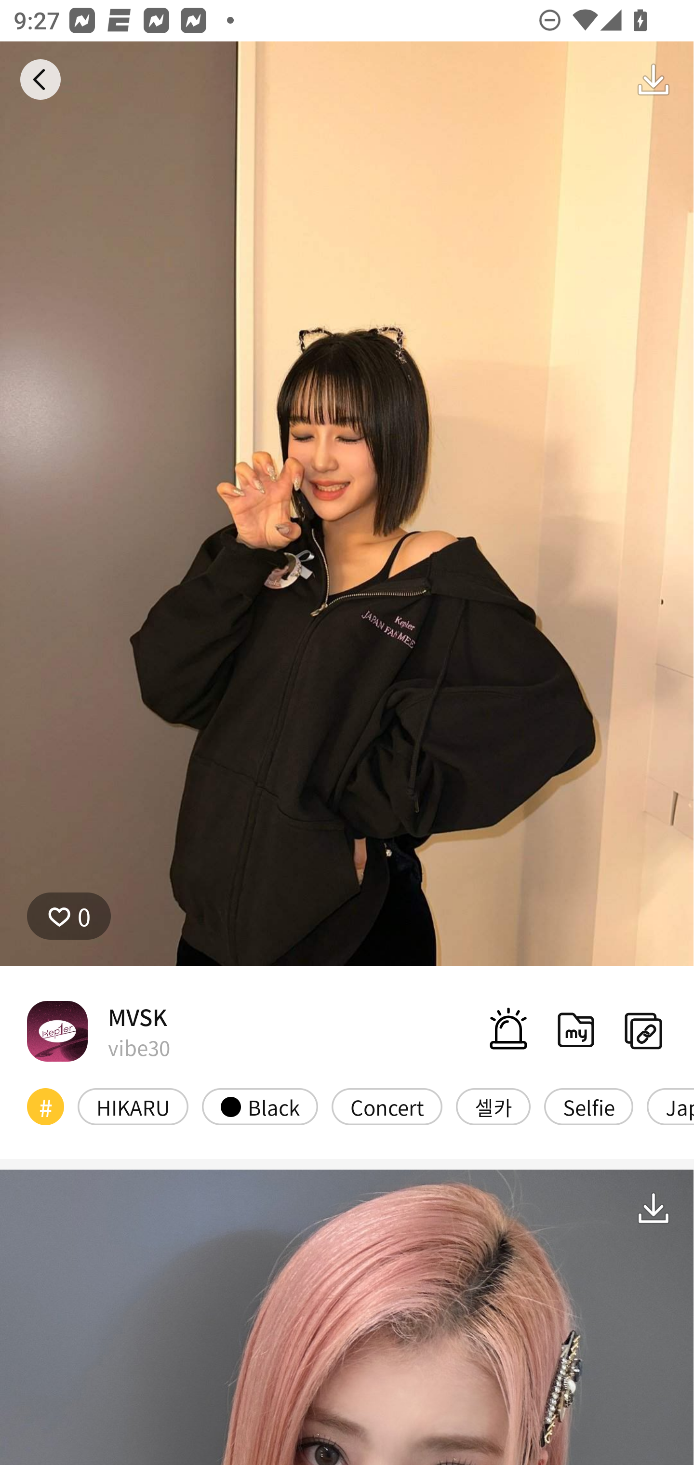  I want to click on HIKARU, so click(133, 1106).